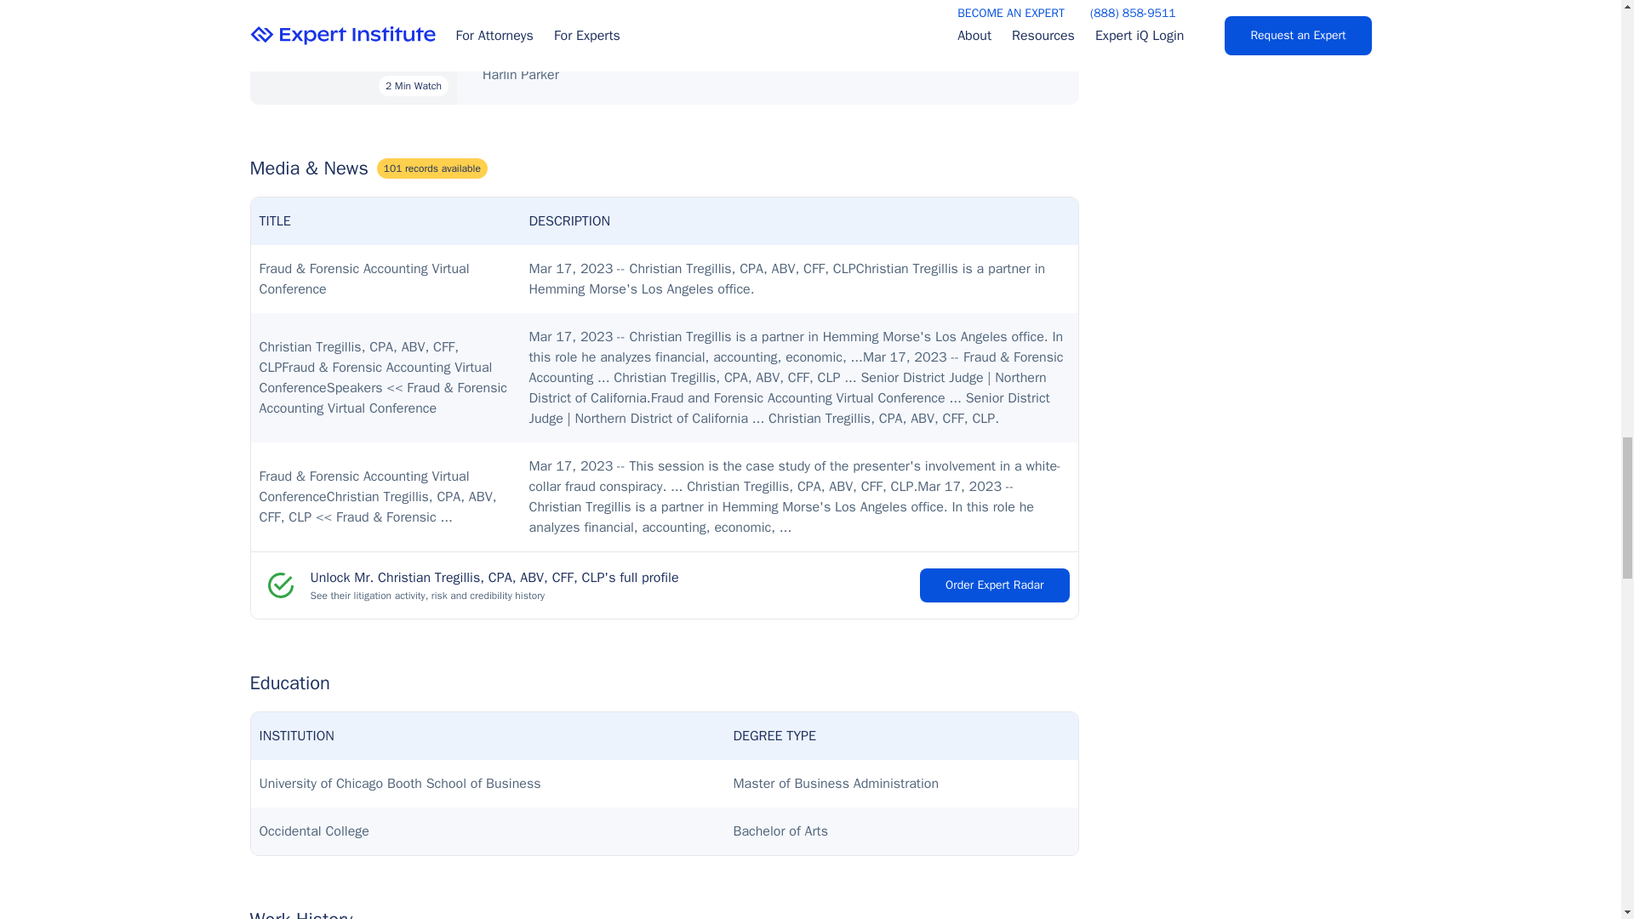  Describe the element at coordinates (994, 585) in the screenshot. I see `Order Expert Radar` at that location.